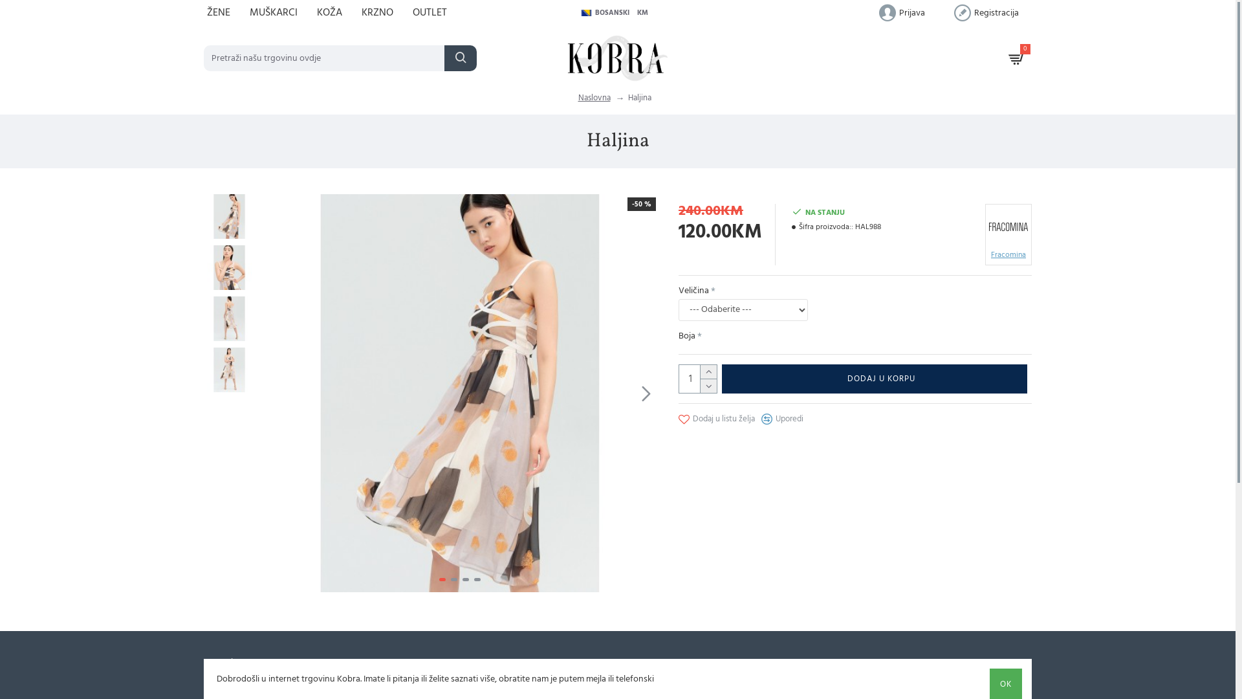 This screenshot has height=699, width=1242. Describe the element at coordinates (1008, 234) in the screenshot. I see `Fracomina` at that location.